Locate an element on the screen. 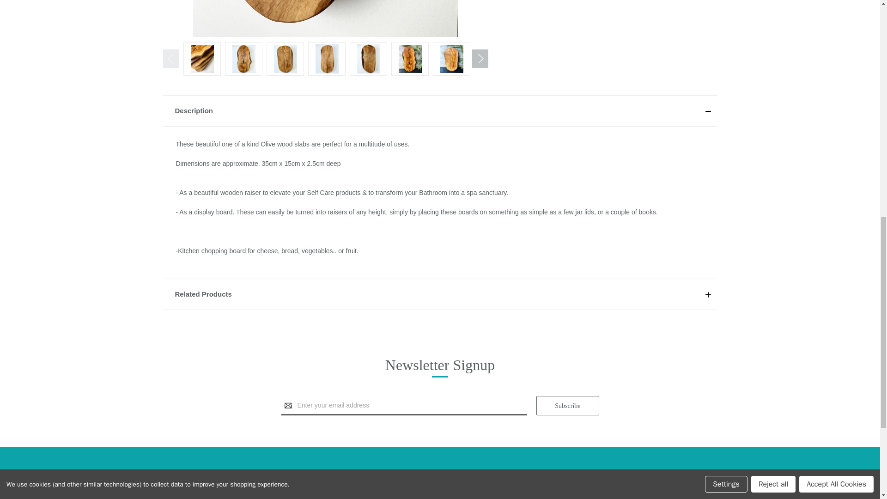  Subscribe is located at coordinates (567, 406).